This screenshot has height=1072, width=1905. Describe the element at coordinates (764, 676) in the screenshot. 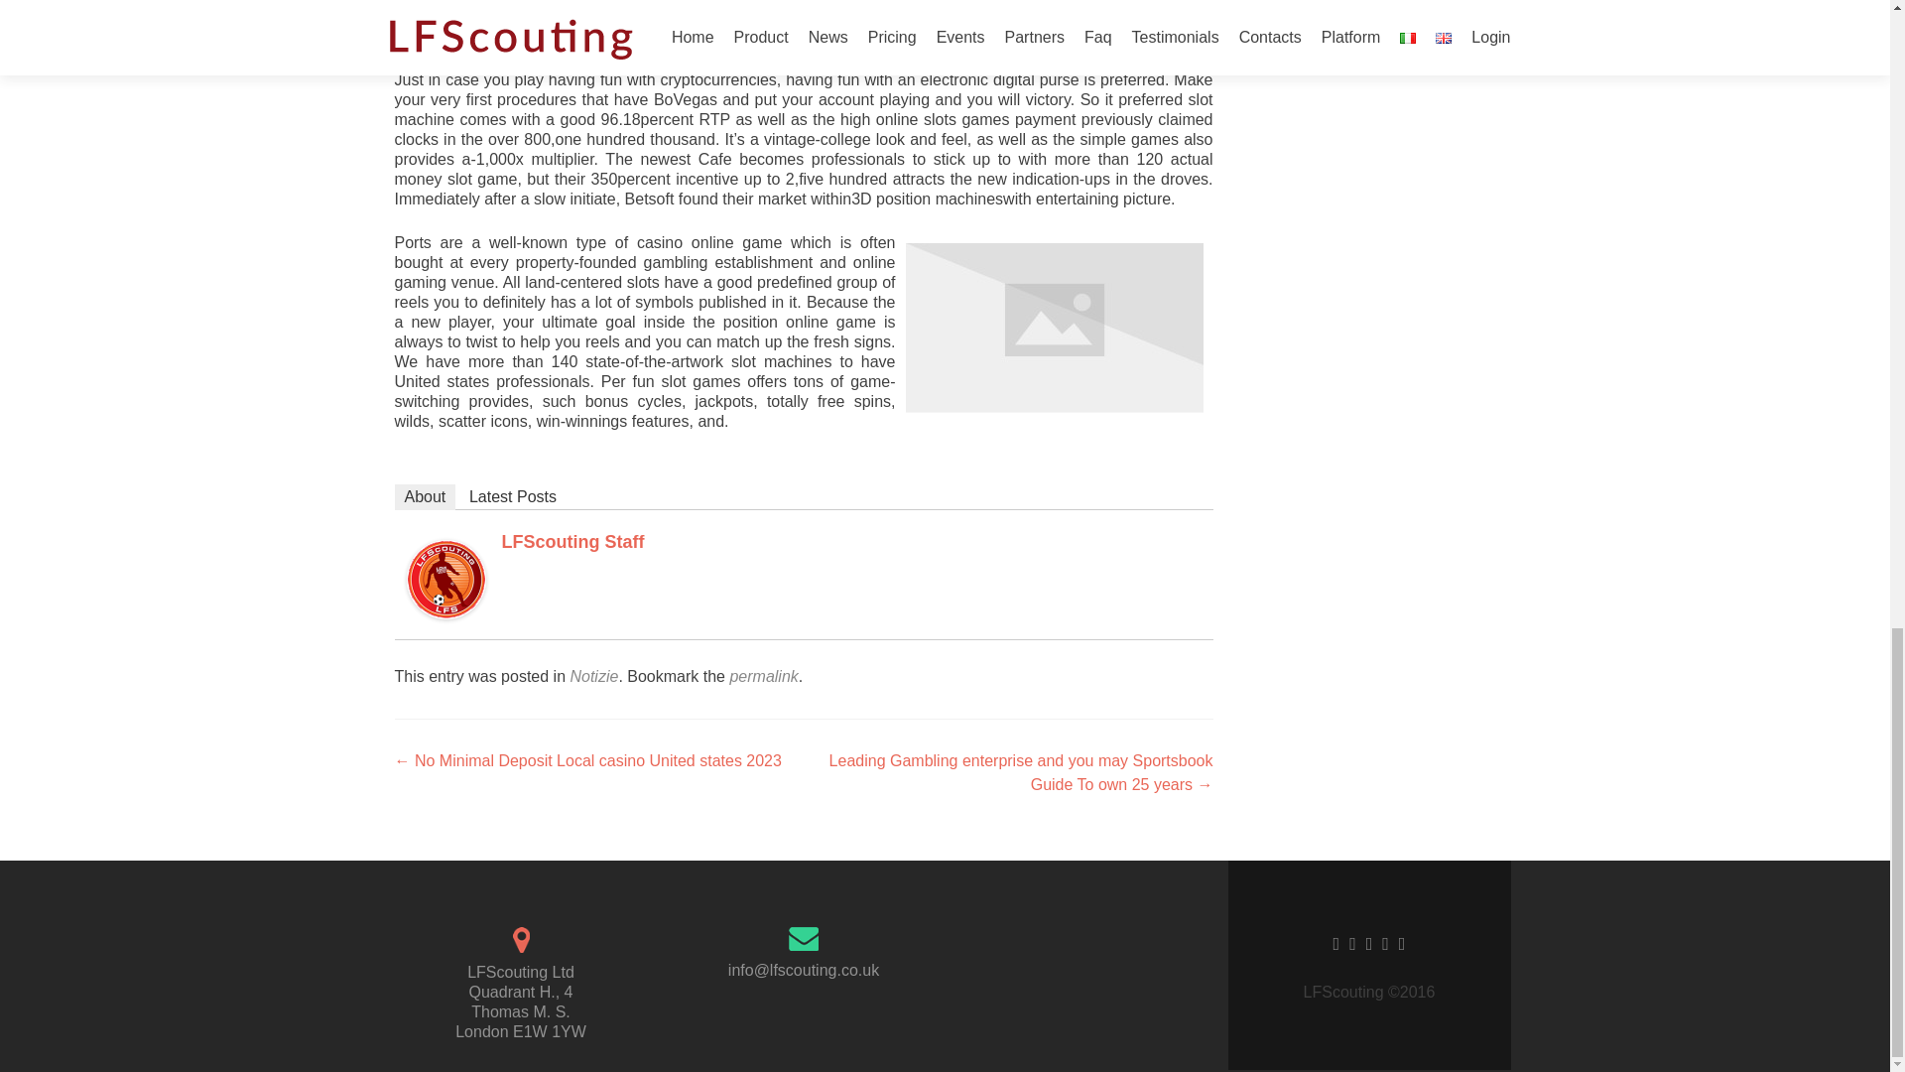

I see `permalink` at that location.